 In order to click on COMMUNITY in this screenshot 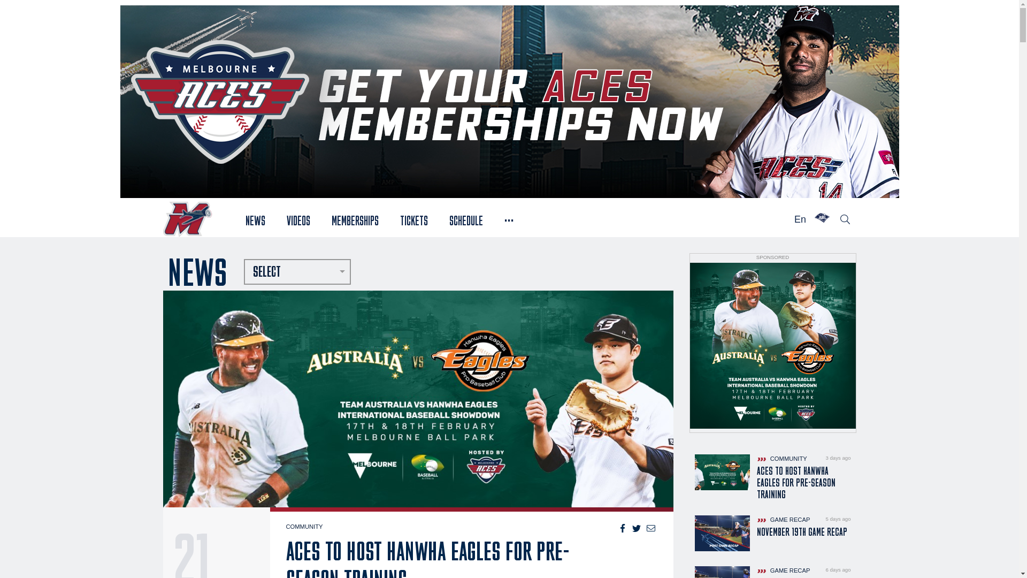, I will do `click(304, 527)`.